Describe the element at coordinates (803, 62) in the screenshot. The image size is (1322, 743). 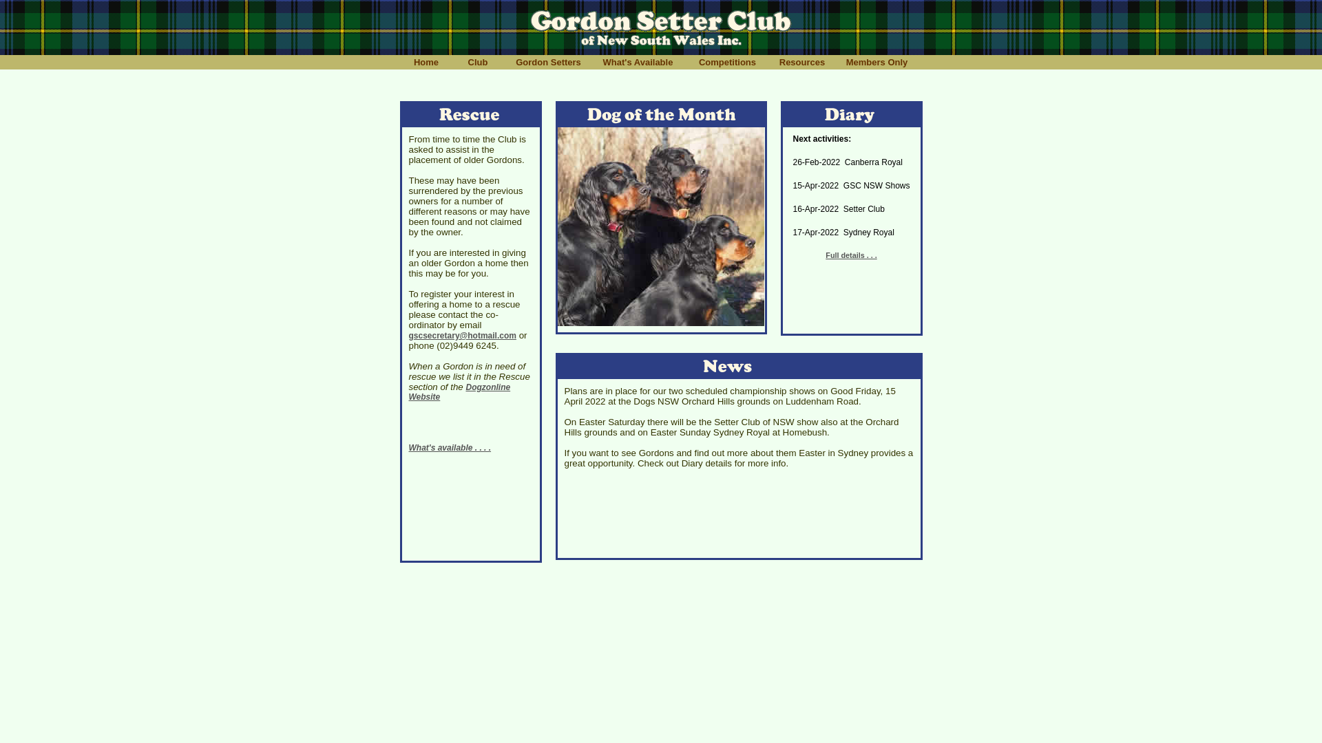
I see `Resources` at that location.